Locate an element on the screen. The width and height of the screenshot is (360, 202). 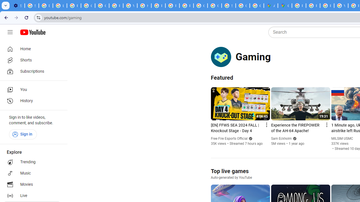
Action menu is located at coordinates (326, 125).